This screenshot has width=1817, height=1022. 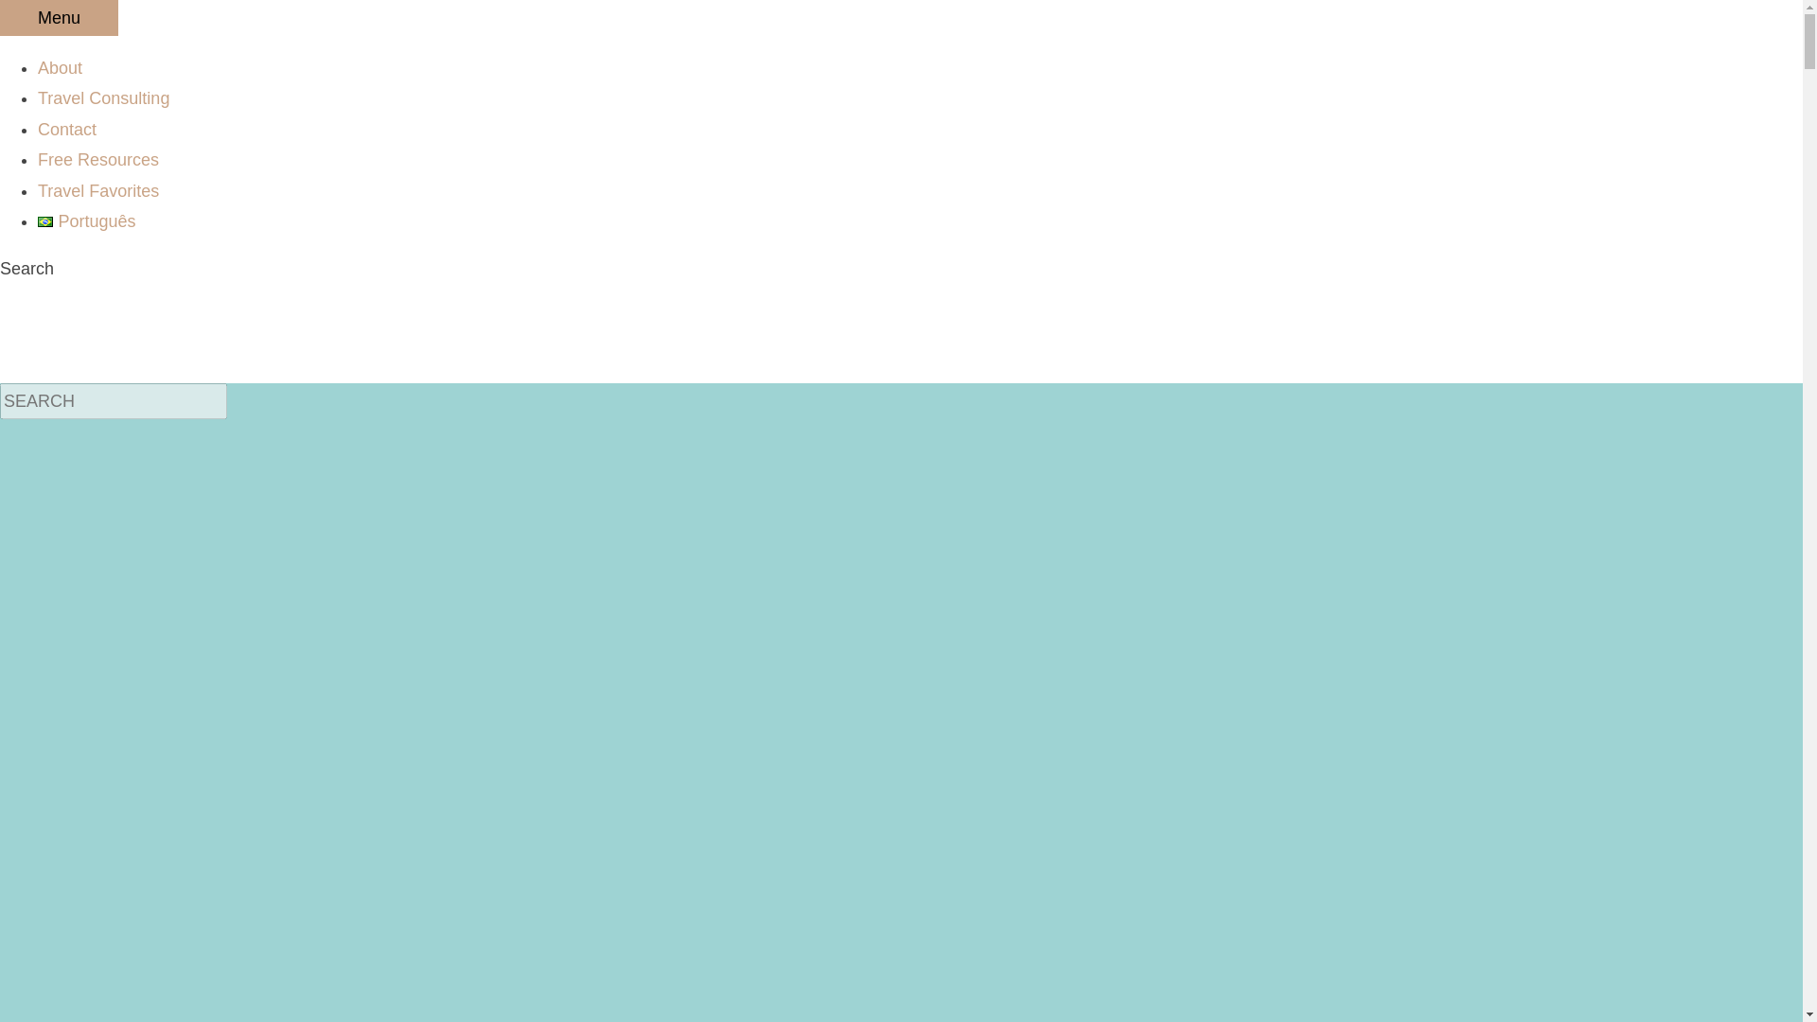 I want to click on Menu, so click(x=59, y=17).